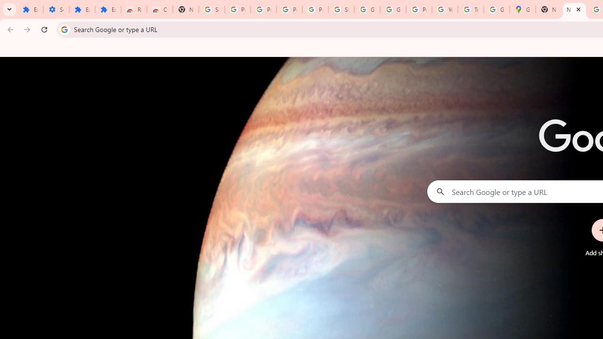  I want to click on Chrome Web Store - Themes, so click(160, 9).